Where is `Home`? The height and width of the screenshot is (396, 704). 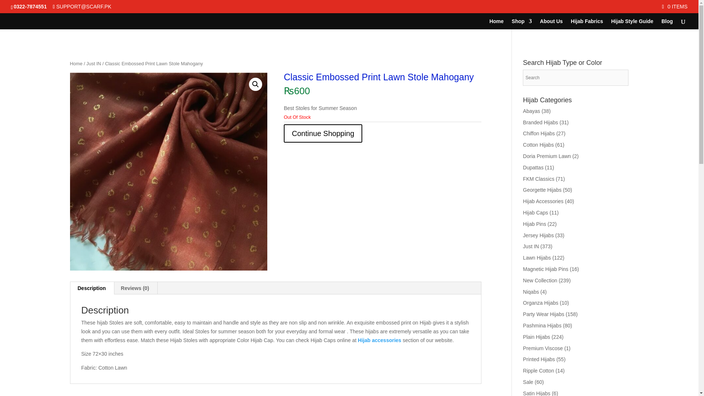 Home is located at coordinates (76, 64).